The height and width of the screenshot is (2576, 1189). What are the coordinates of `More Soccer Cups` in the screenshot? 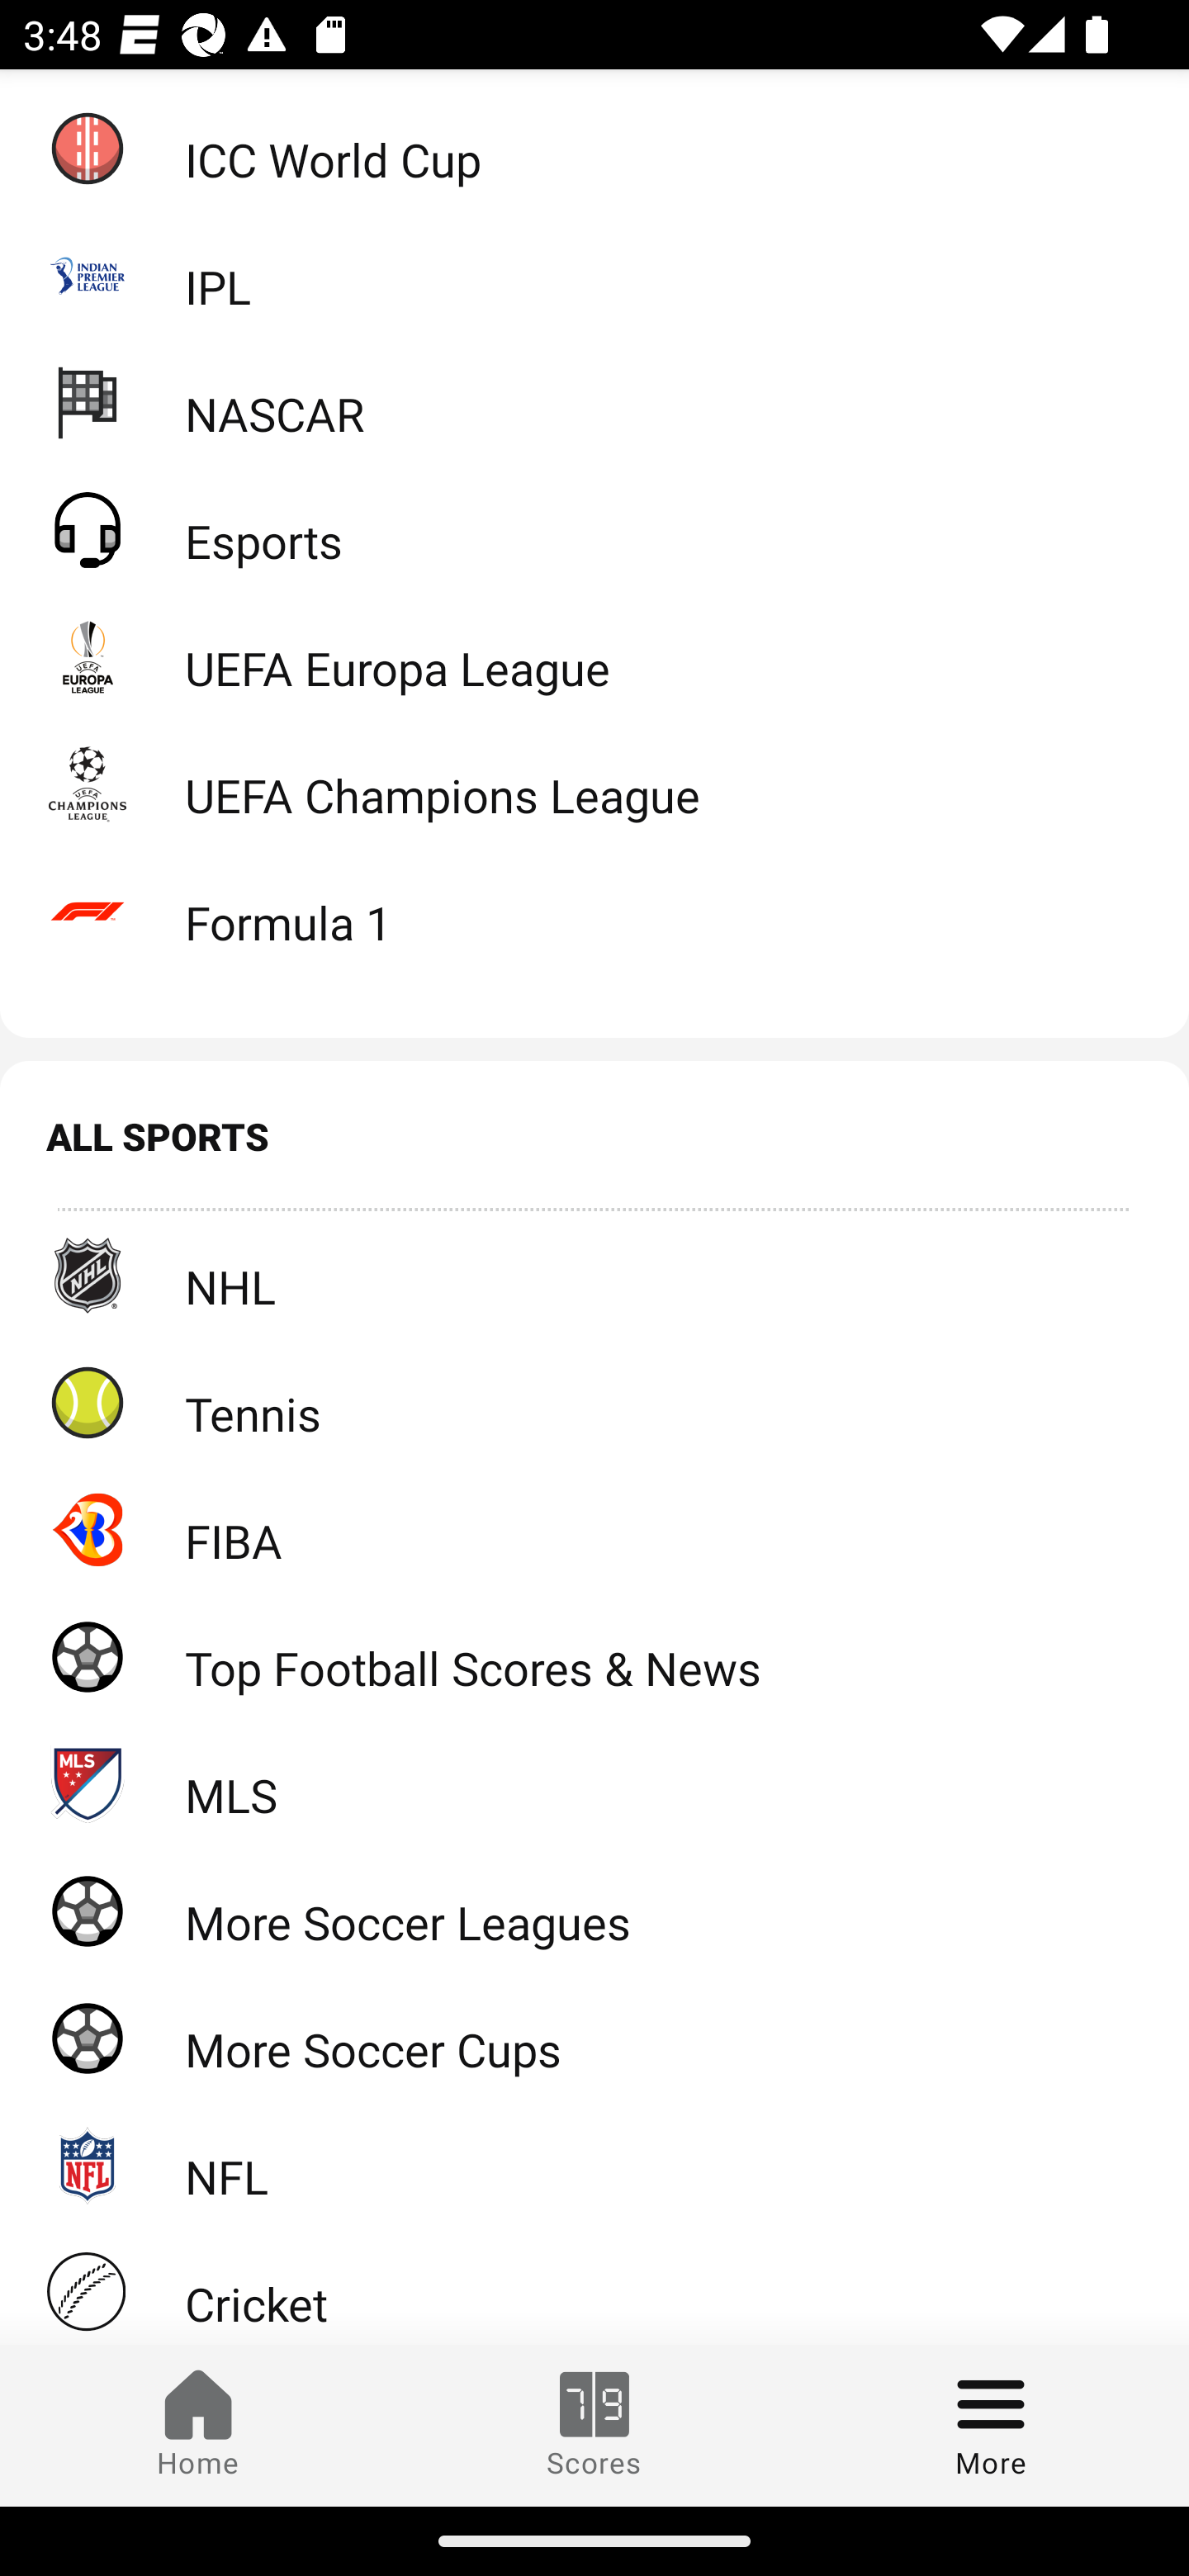 It's located at (594, 2037).